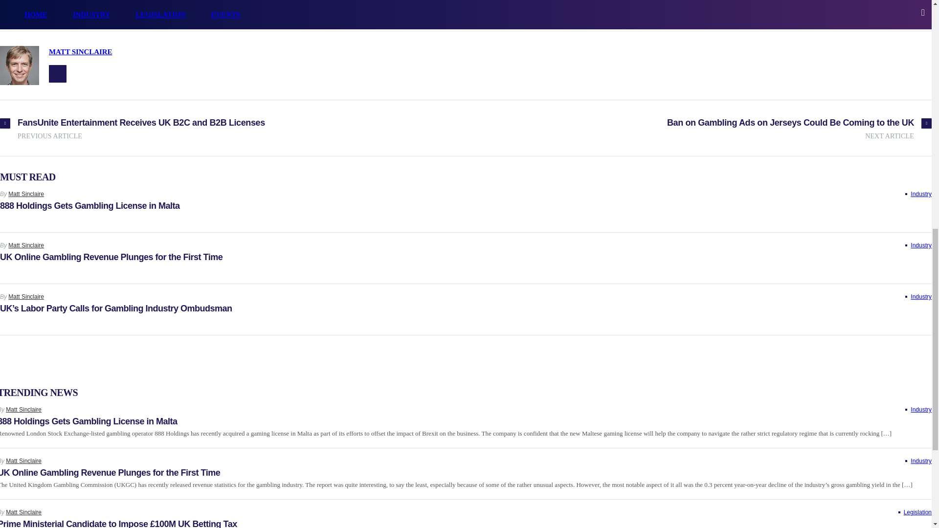 The height and width of the screenshot is (528, 939). I want to click on GAMBLING, so click(180, 10).